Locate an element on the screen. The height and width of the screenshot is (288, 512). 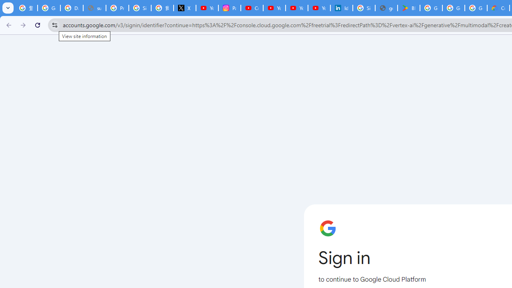
Sign in - Google Accounts is located at coordinates (140, 8).